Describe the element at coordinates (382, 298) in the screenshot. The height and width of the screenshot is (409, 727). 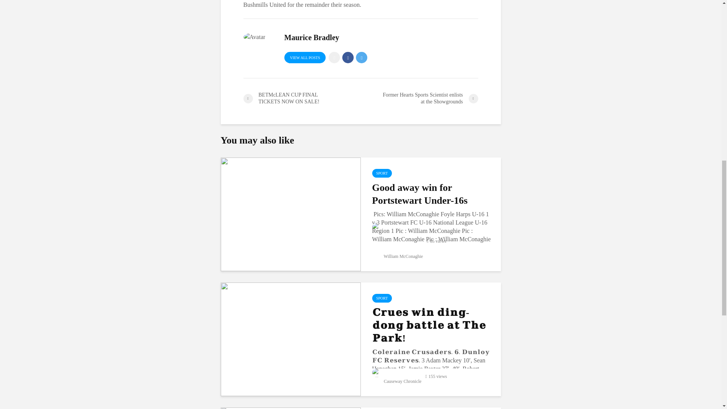
I see `SPORT` at that location.